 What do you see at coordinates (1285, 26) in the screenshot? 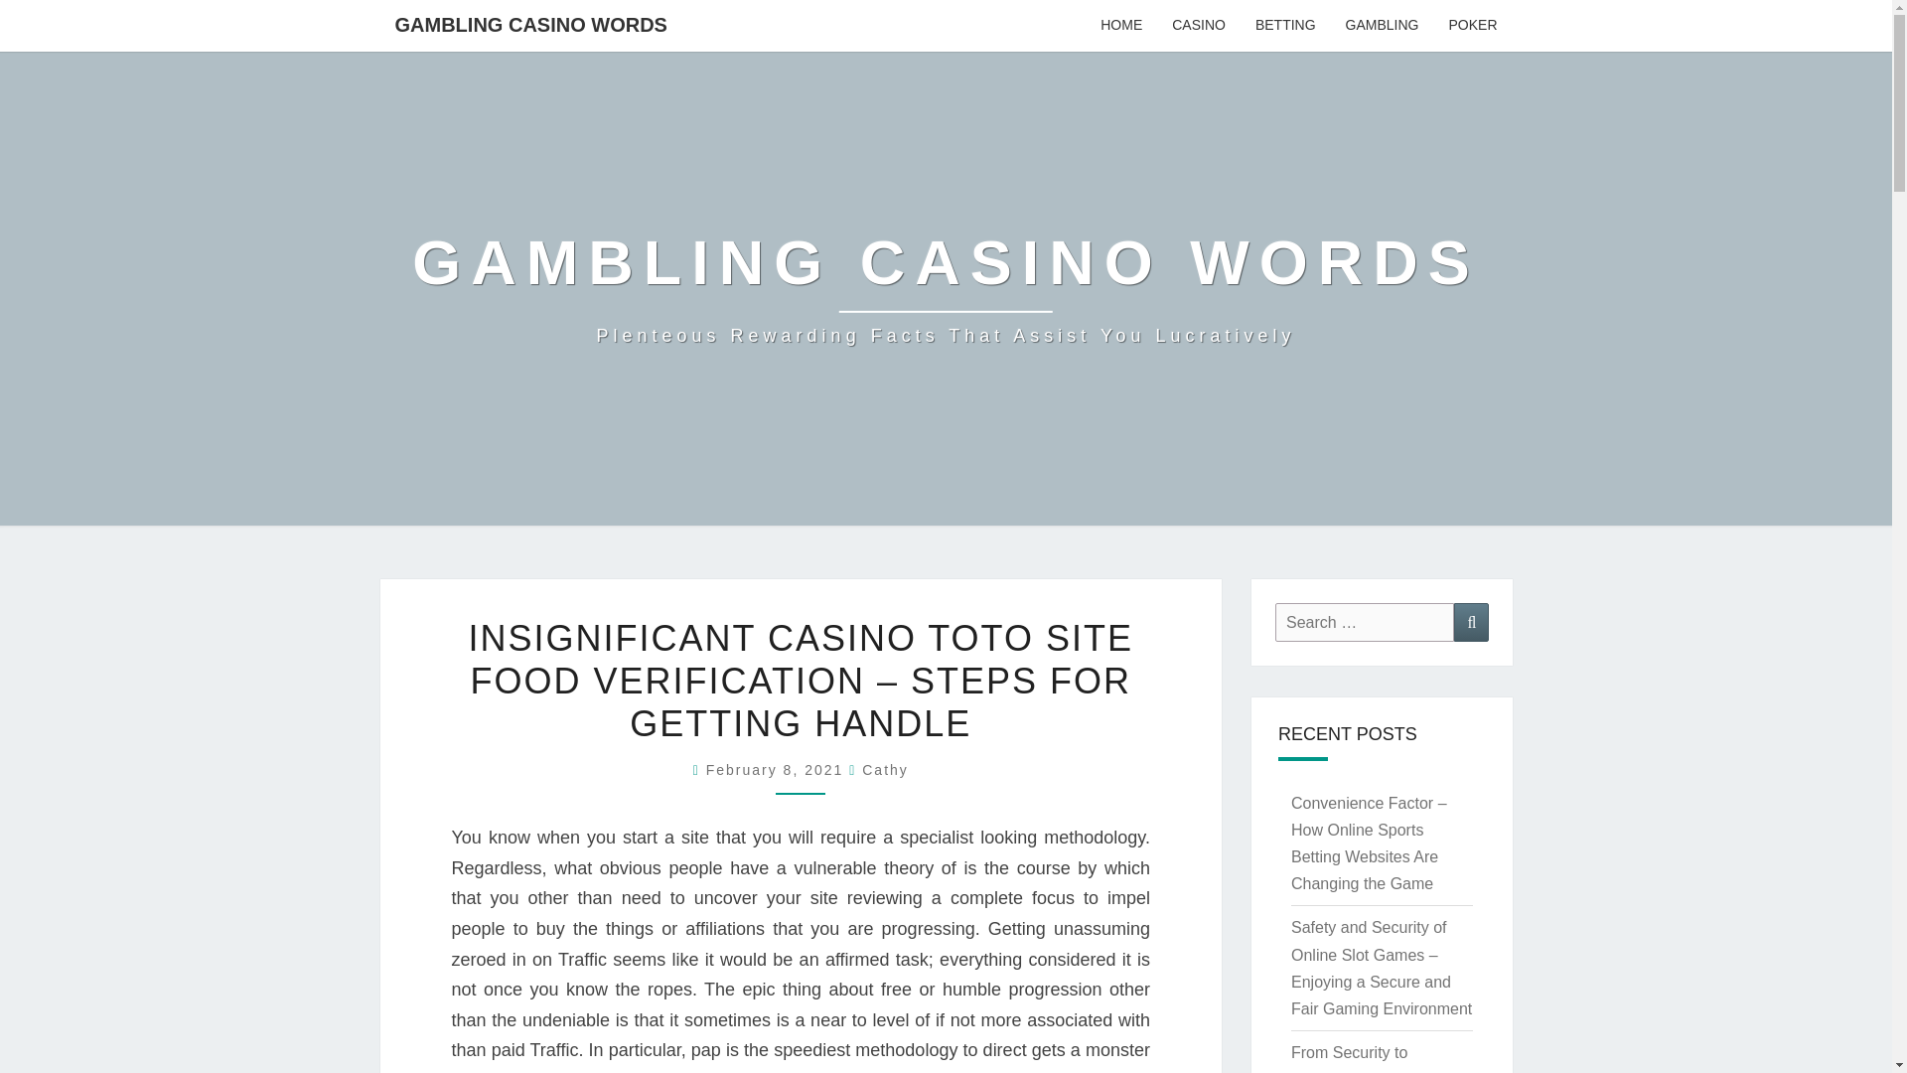
I see `BETTING` at bounding box center [1285, 26].